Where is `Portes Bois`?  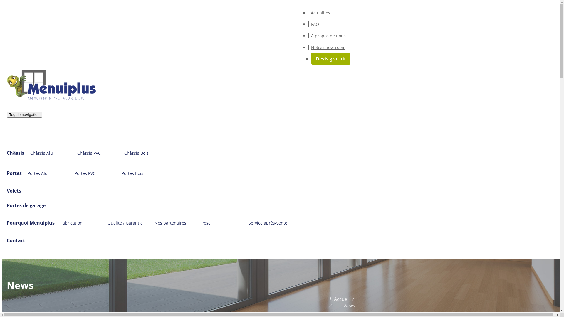
Portes Bois is located at coordinates (139, 173).